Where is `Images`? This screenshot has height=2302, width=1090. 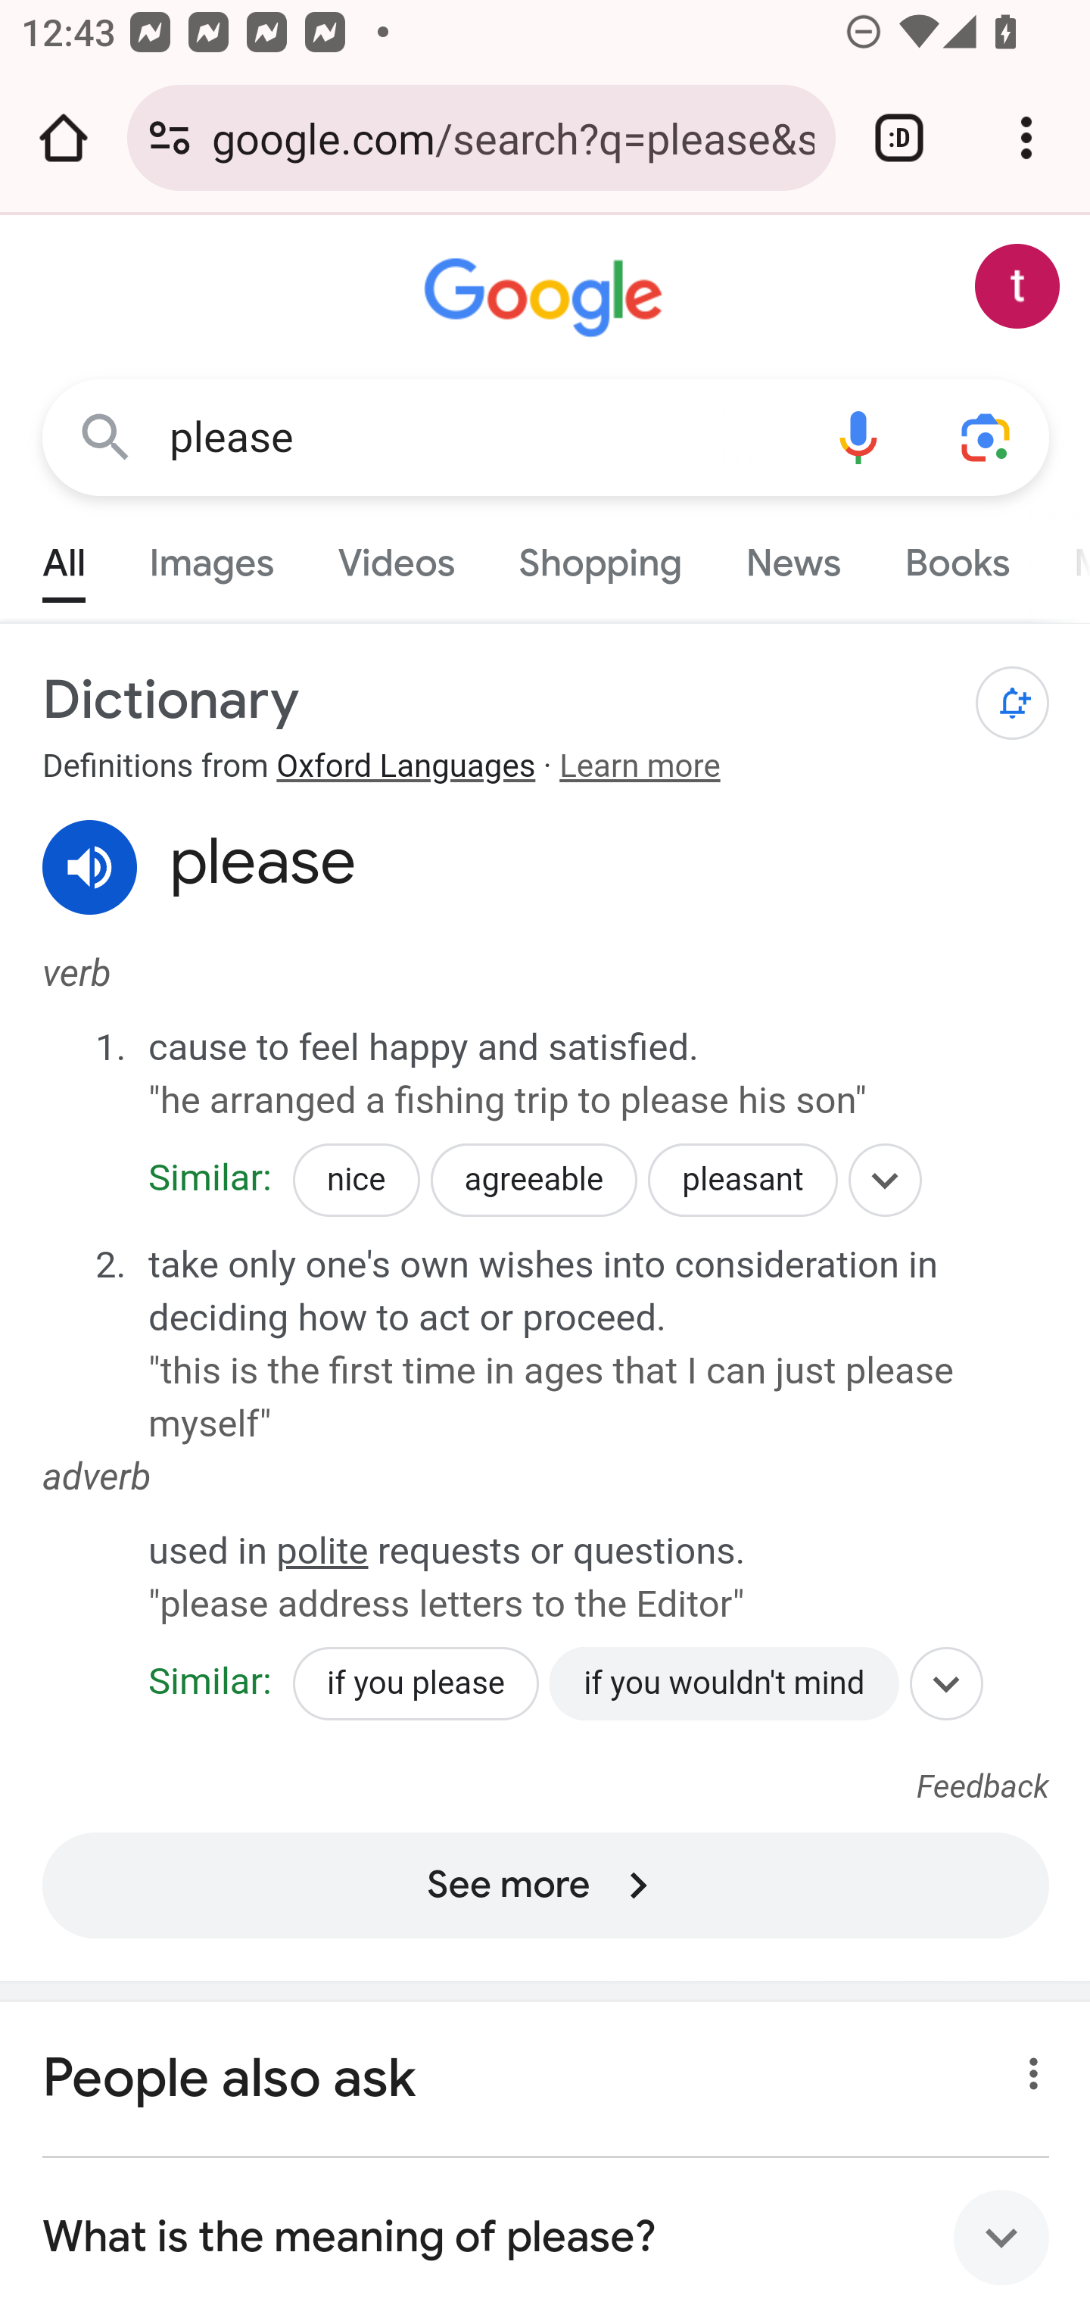 Images is located at coordinates (212, 556).